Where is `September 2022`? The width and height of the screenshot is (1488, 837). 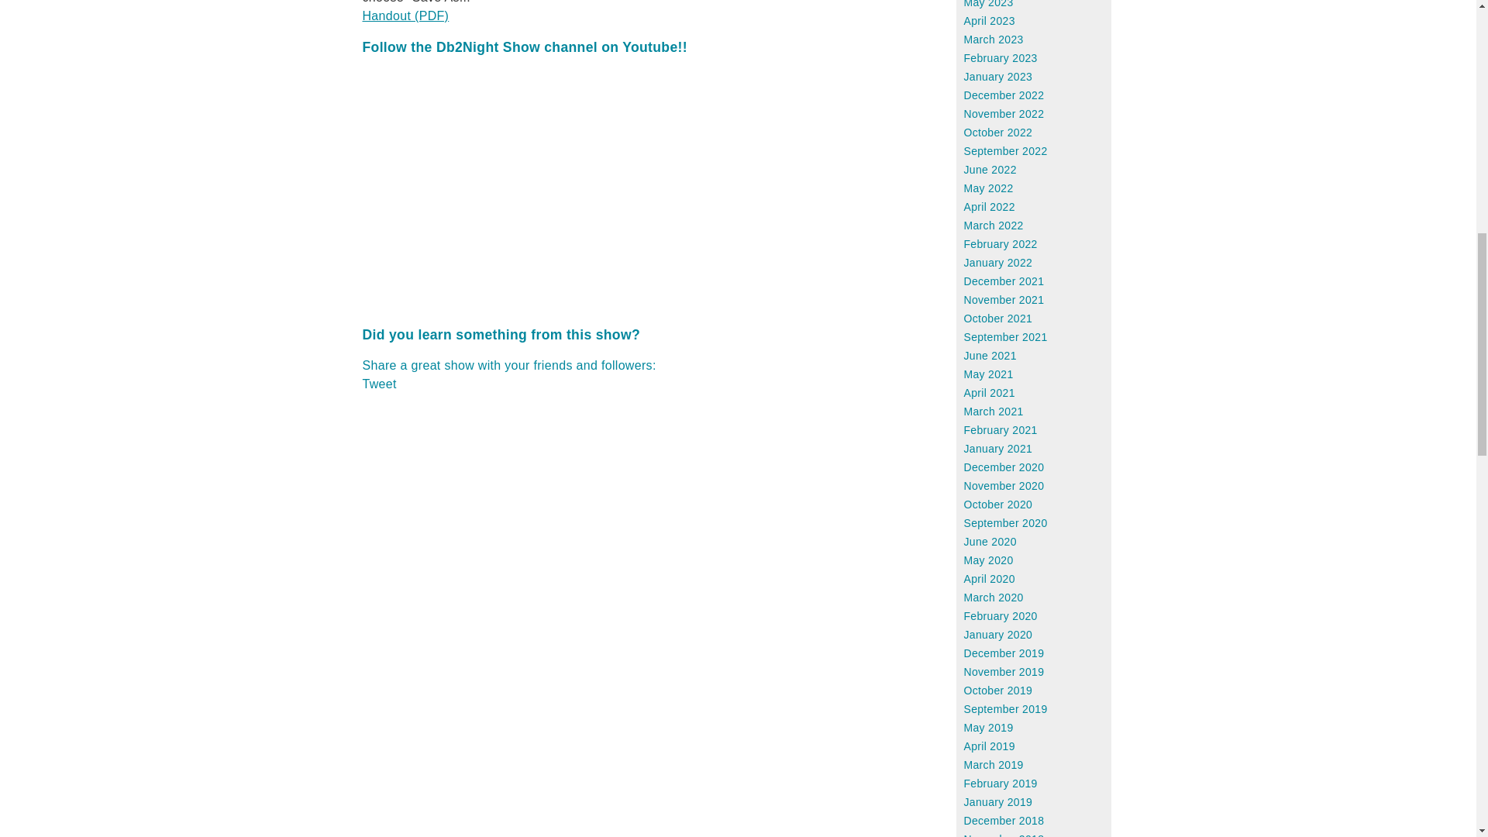 September 2022 is located at coordinates (1006, 150).